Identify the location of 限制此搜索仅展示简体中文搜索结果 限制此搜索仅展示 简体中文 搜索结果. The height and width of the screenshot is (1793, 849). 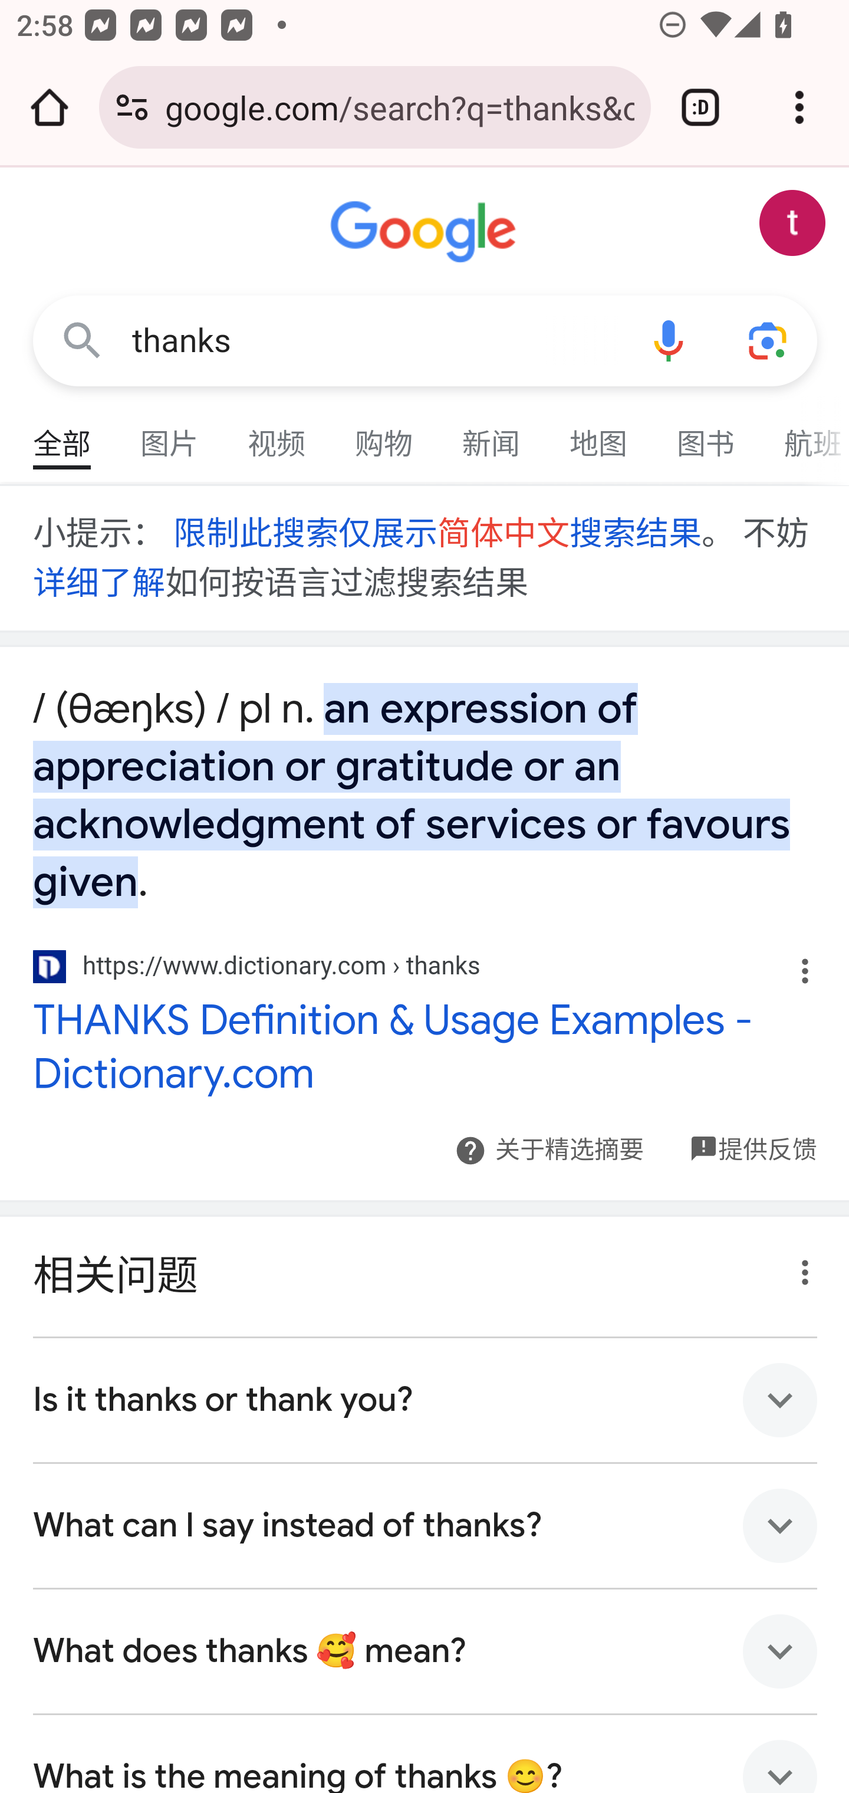
(436, 534).